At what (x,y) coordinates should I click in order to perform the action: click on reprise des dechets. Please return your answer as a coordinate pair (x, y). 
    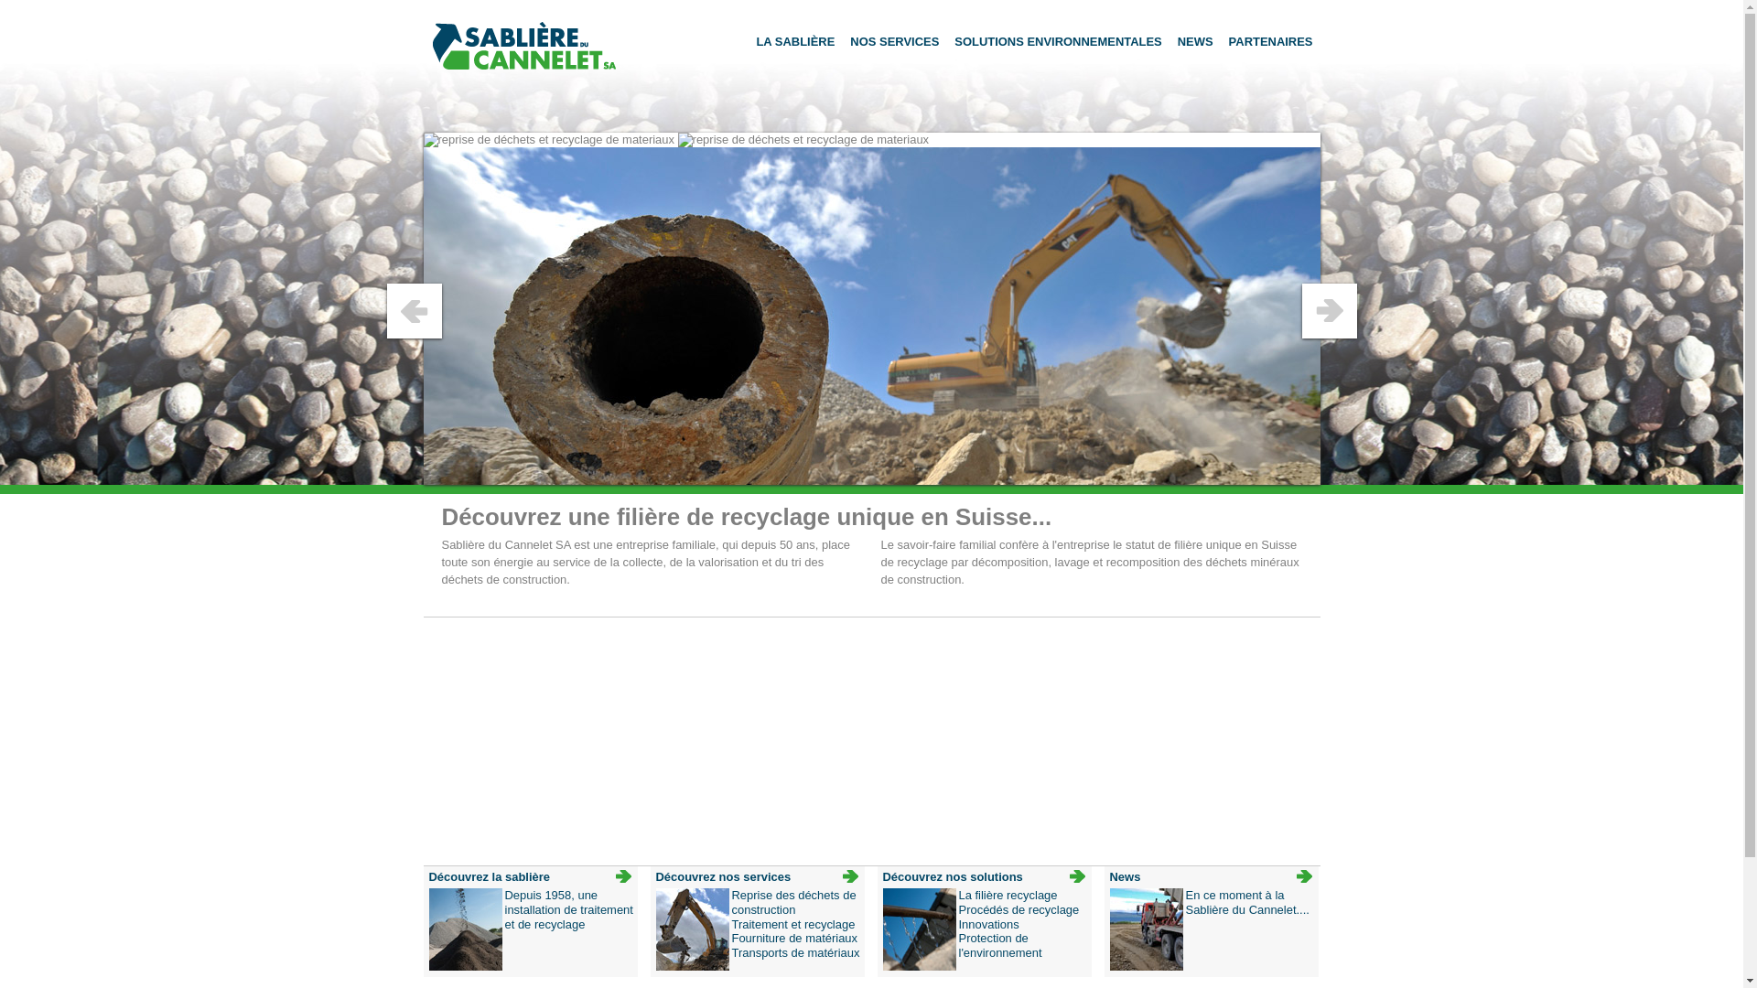
    Looking at the image, I should click on (548, 140).